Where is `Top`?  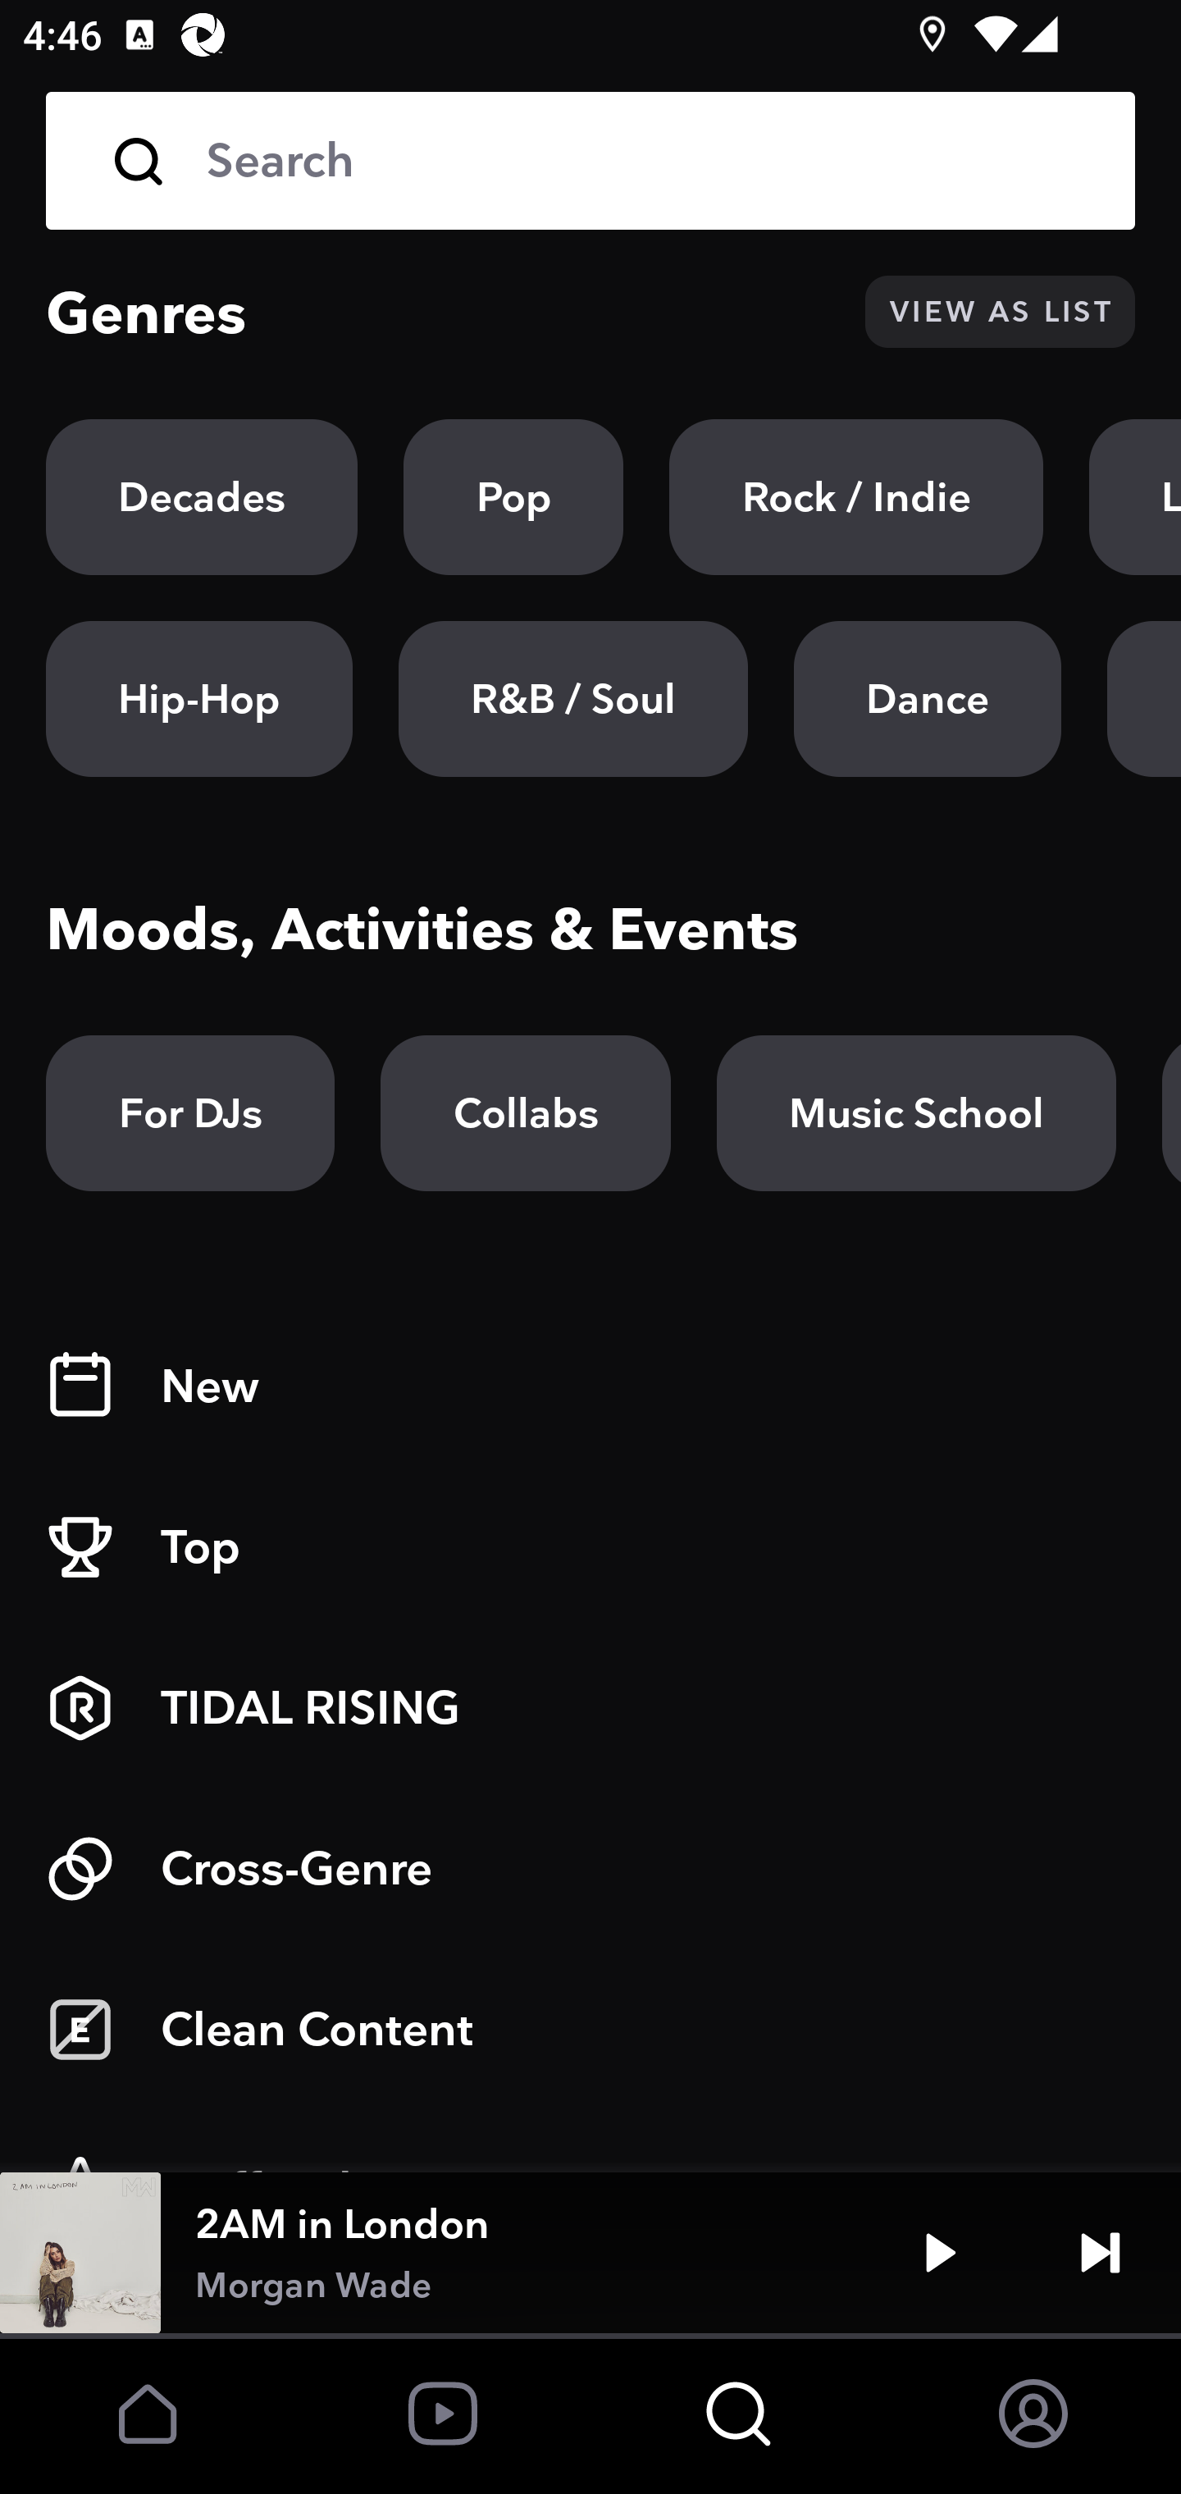
Top is located at coordinates (590, 1547).